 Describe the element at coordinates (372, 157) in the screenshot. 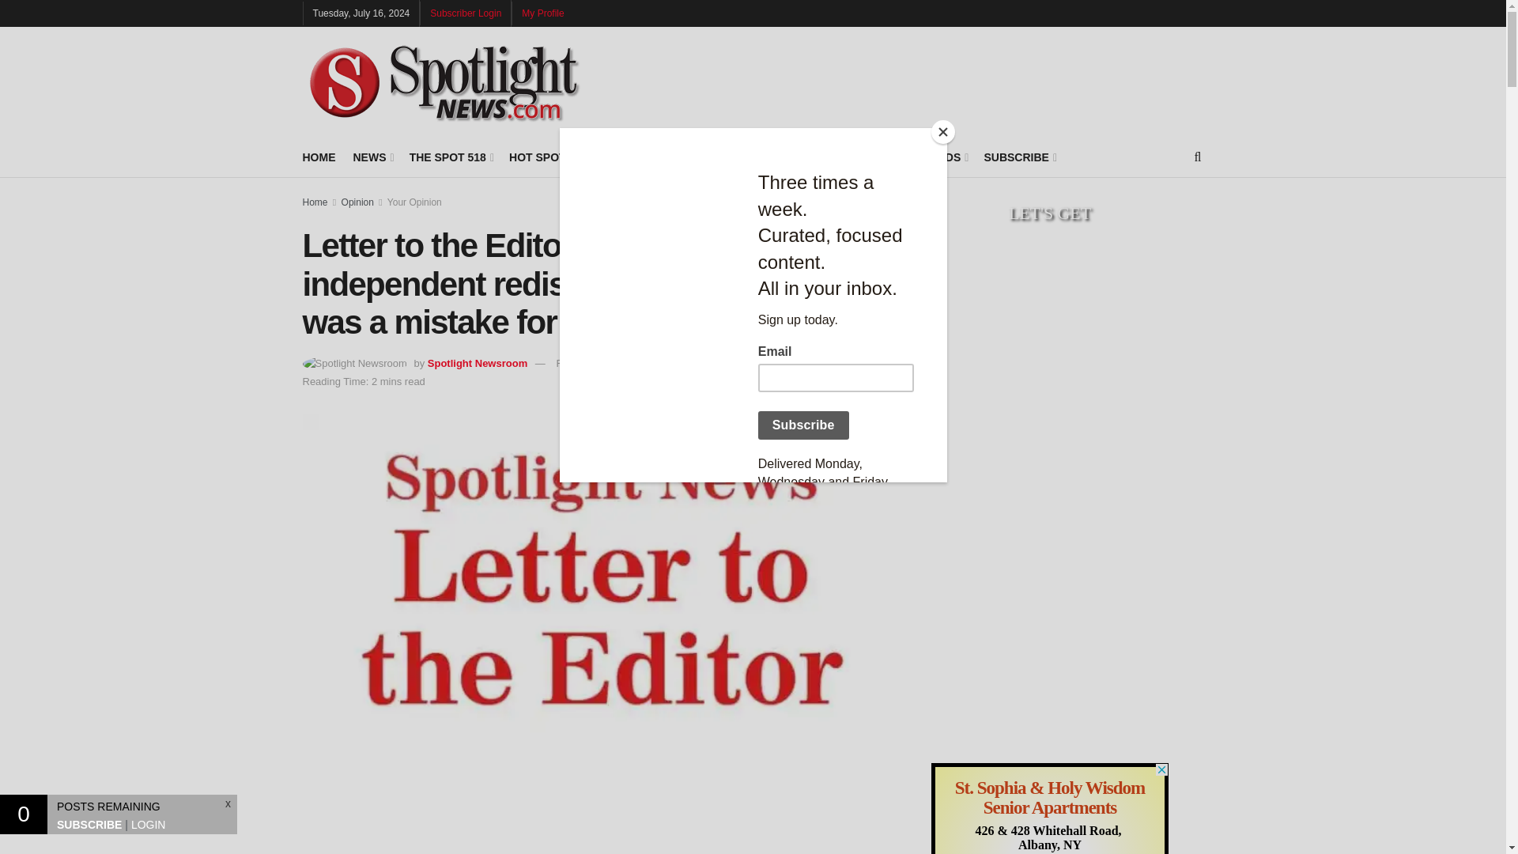

I see `NEWS` at that location.